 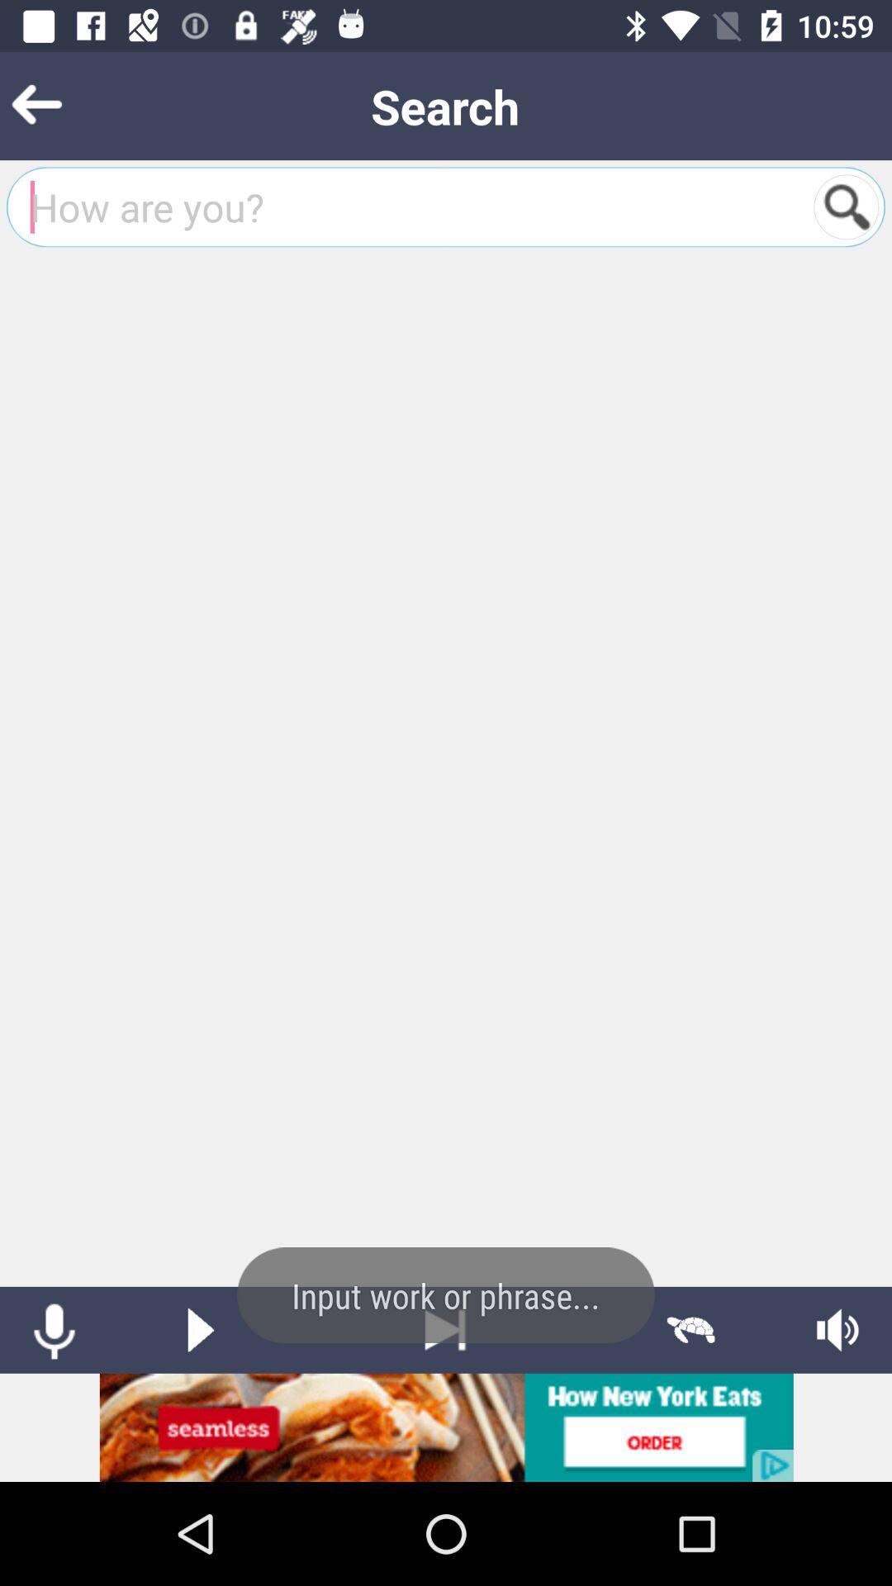 I want to click on play, so click(x=201, y=1330).